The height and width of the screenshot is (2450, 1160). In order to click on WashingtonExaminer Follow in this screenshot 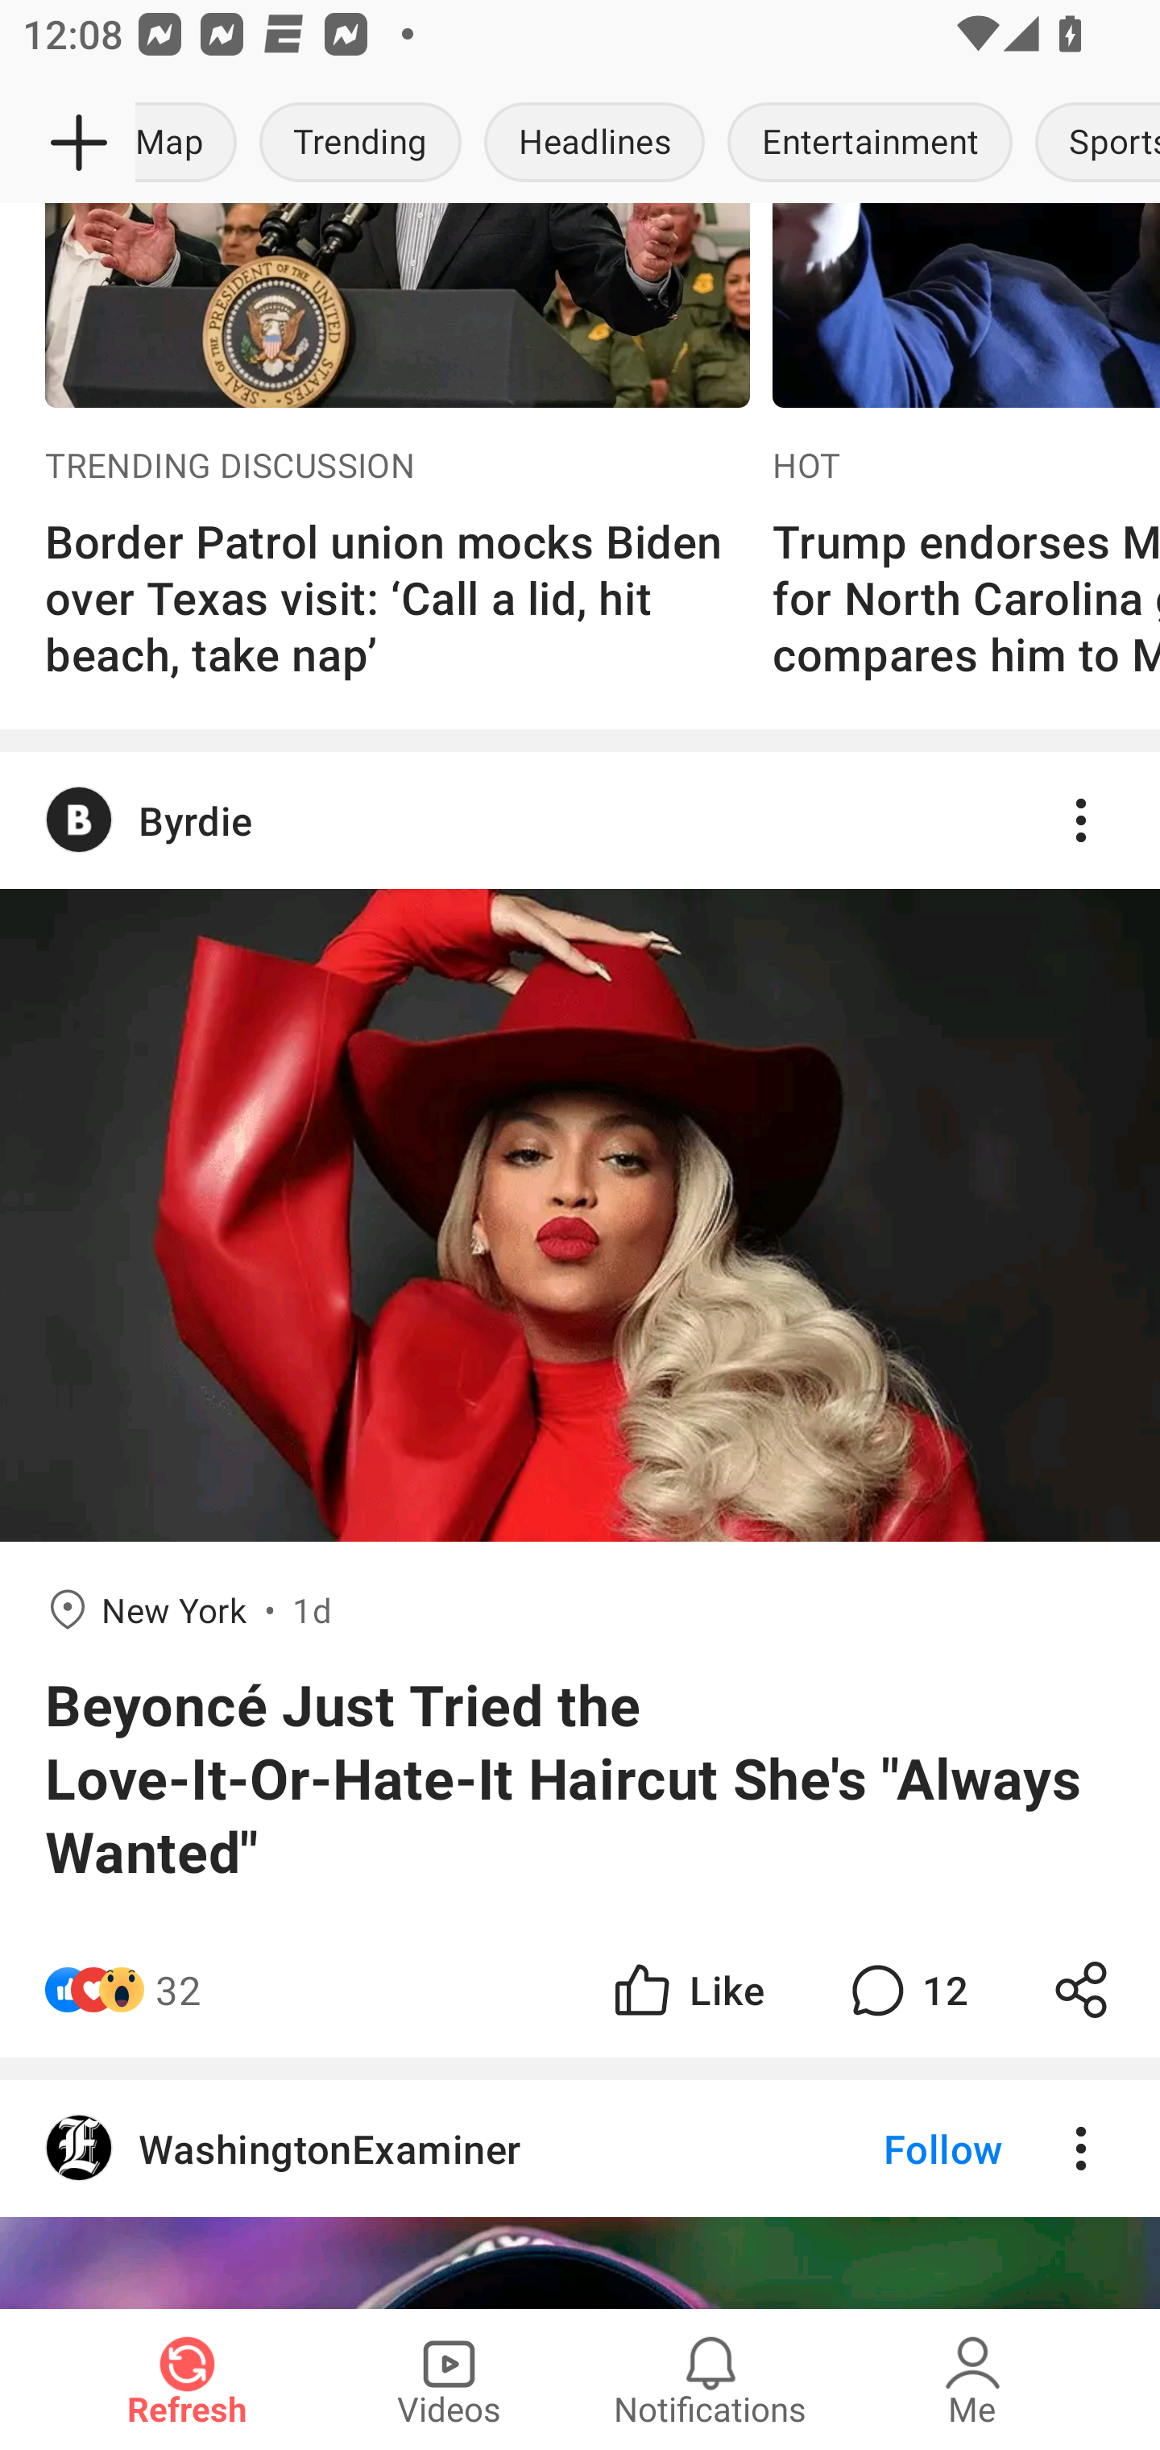, I will do `click(580, 2149)`.